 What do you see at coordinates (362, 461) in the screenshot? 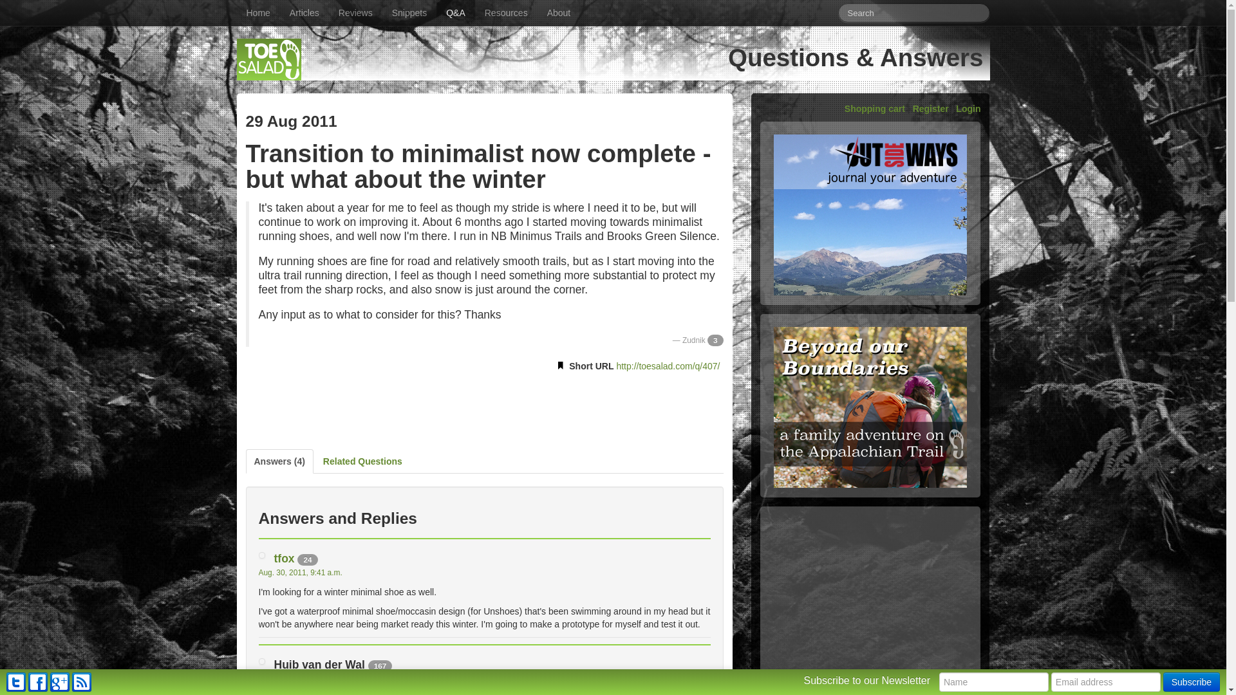
I see `Related Questions` at bounding box center [362, 461].